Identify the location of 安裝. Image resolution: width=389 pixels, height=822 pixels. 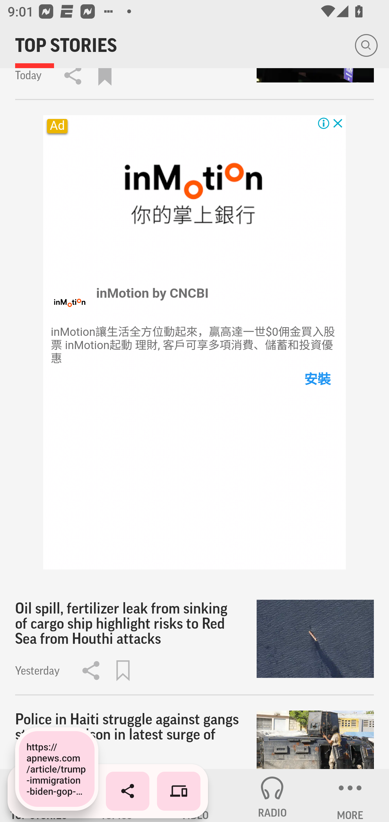
(317, 379).